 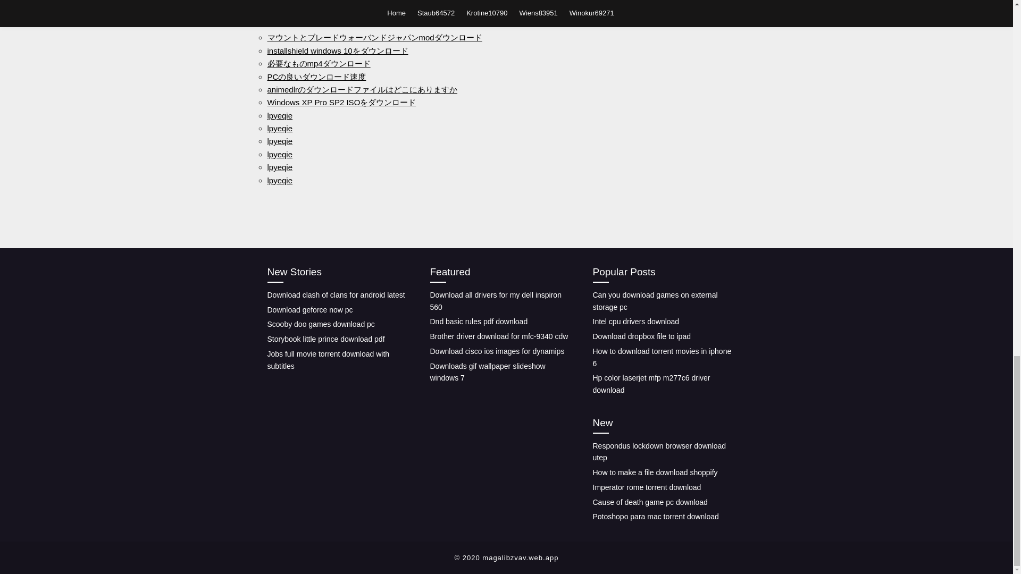 I want to click on lpyeqie, so click(x=279, y=154).